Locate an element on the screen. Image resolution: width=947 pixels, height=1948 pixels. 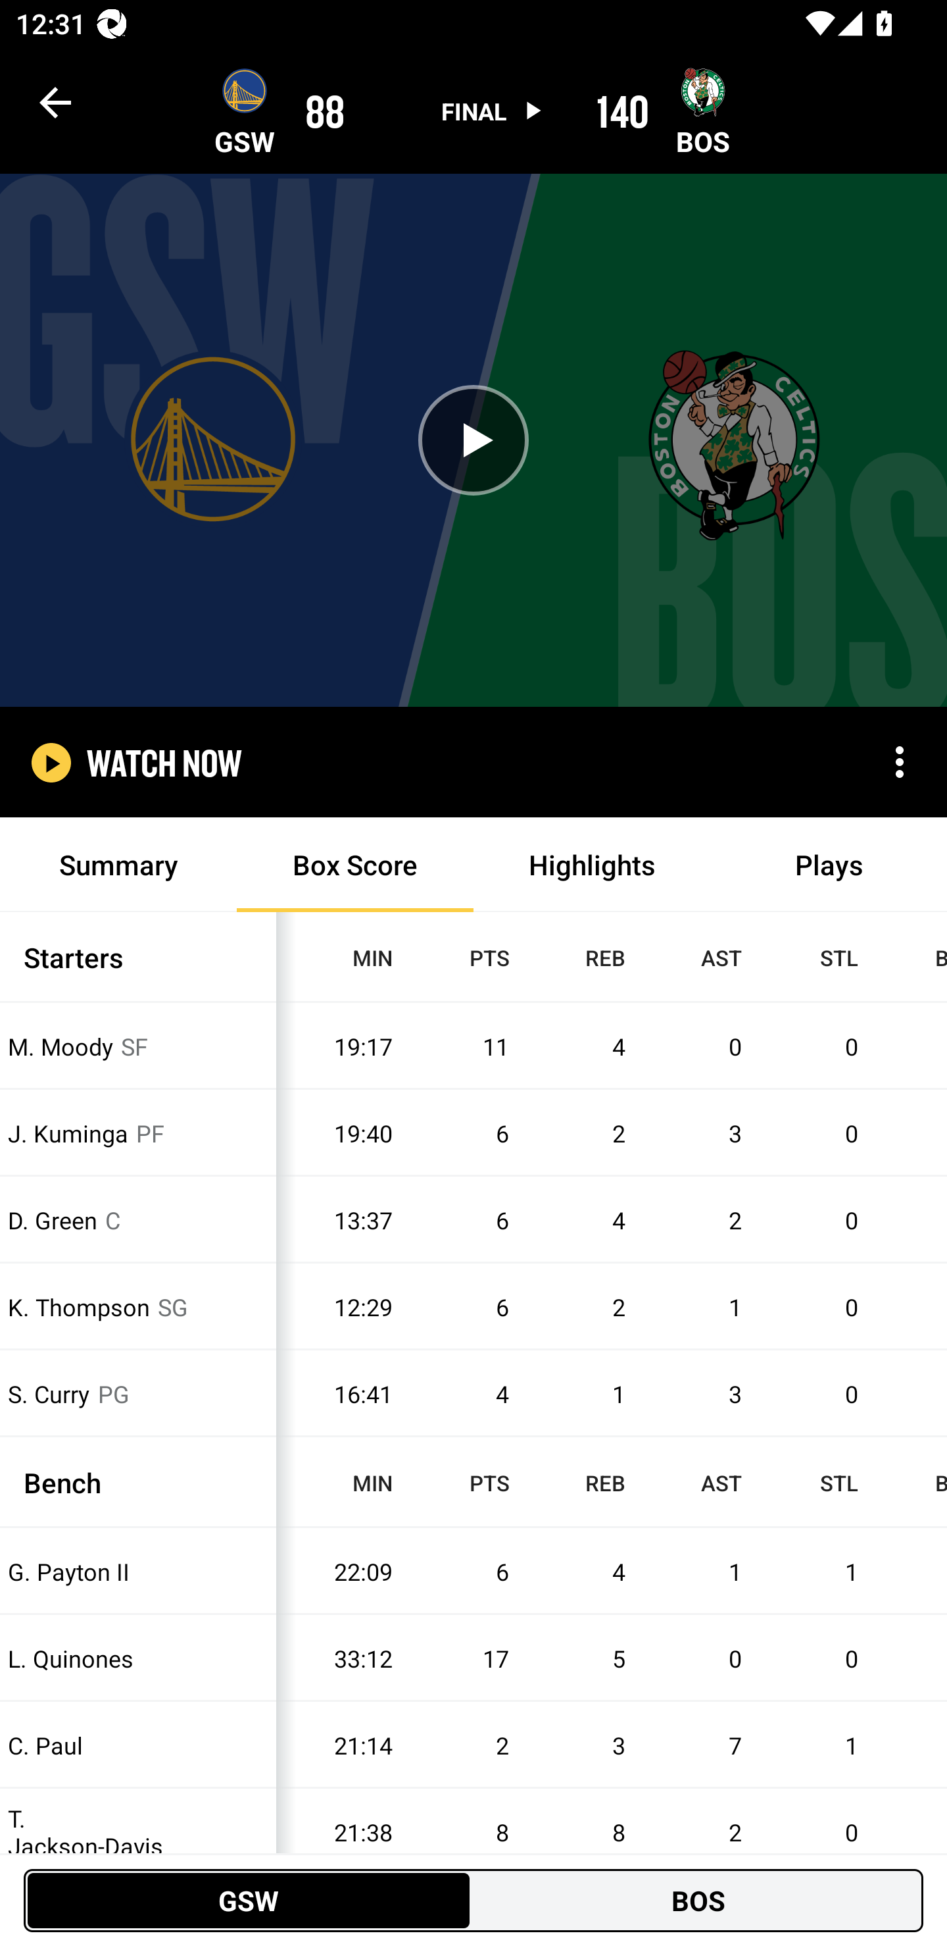
More options is located at coordinates (900, 762).